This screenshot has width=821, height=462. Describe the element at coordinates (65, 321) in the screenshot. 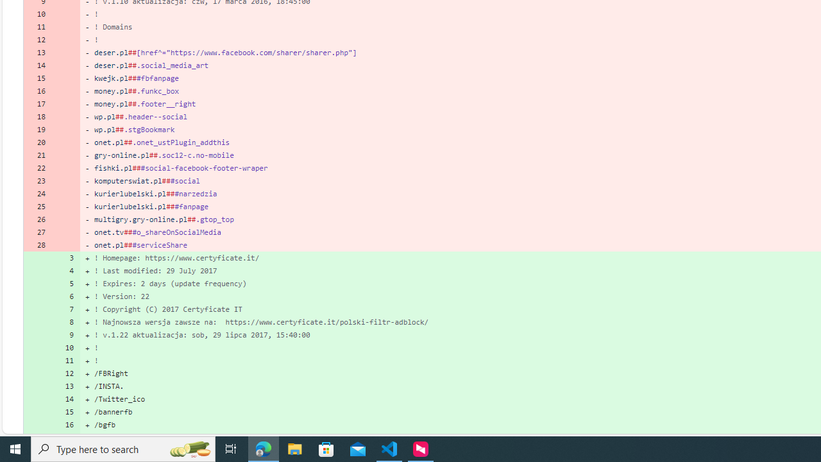

I see `8` at that location.